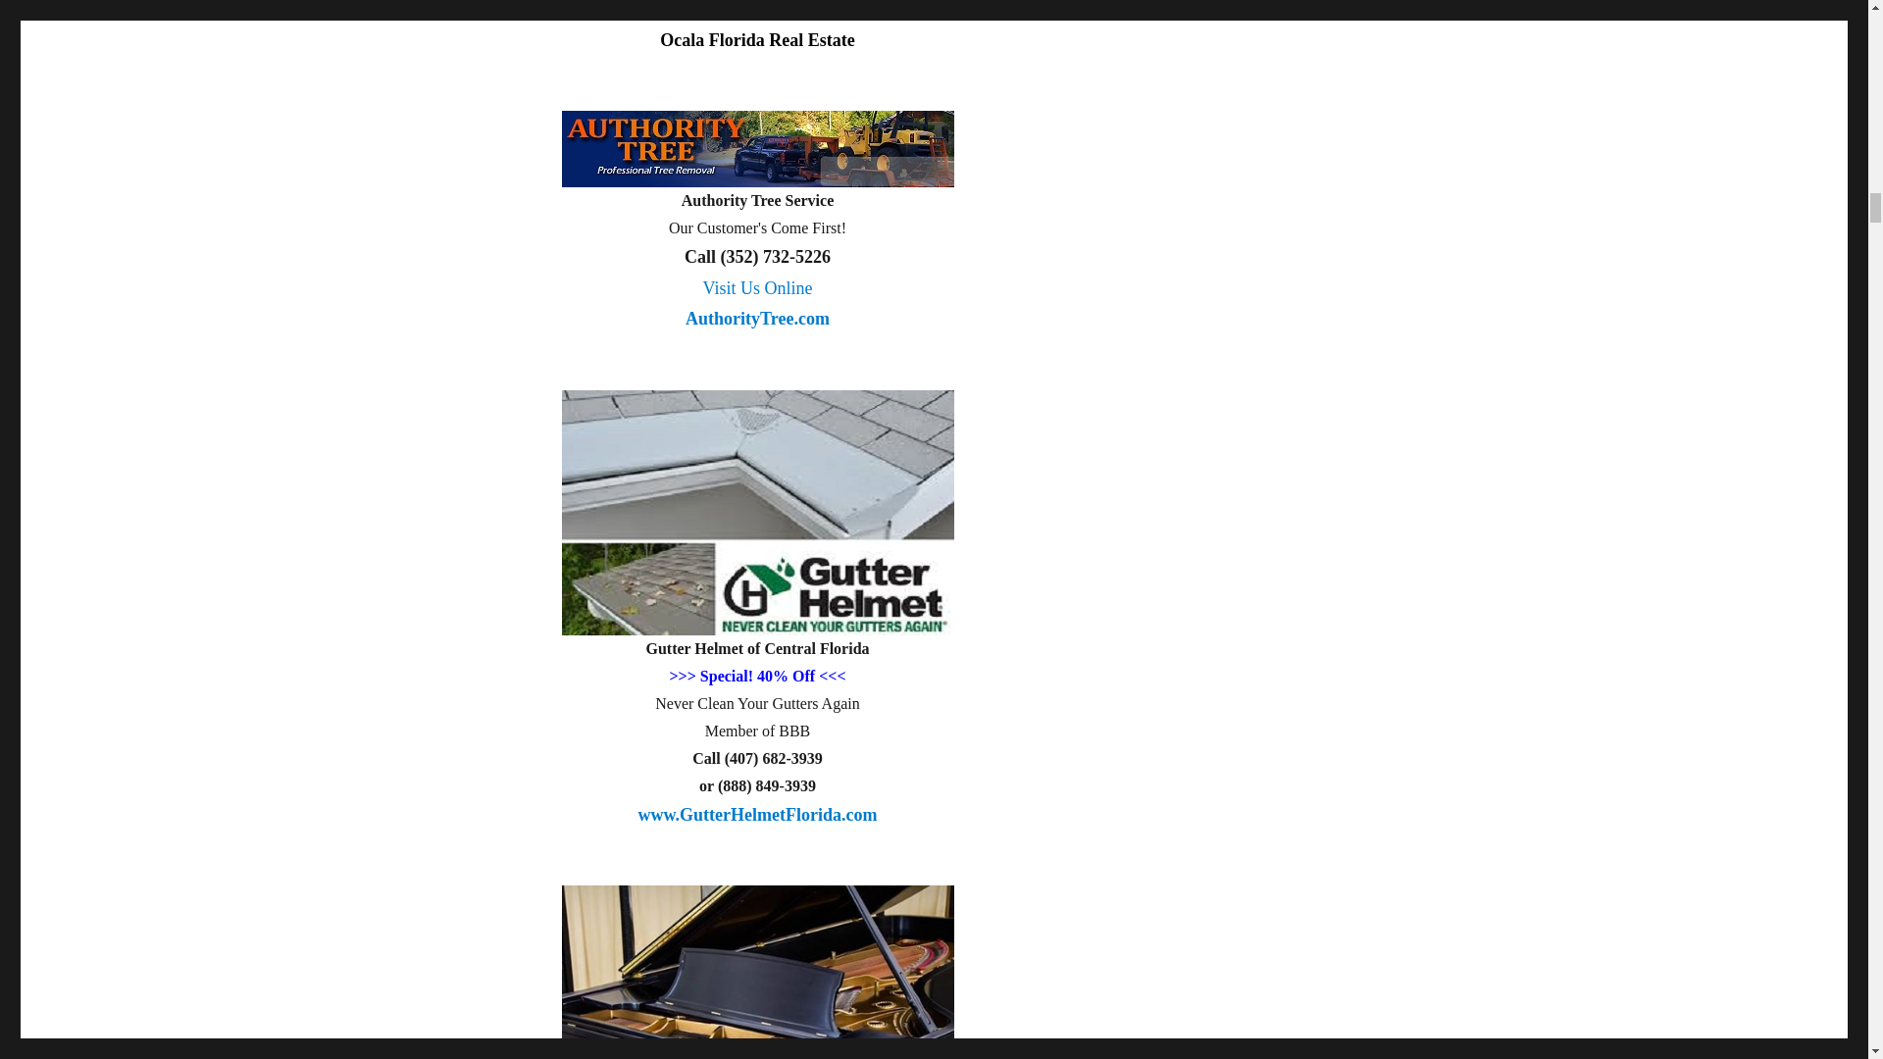 The height and width of the screenshot is (1059, 1883). Describe the element at coordinates (757, 314) in the screenshot. I see `www.GutterHelmetFlorida.com` at that location.